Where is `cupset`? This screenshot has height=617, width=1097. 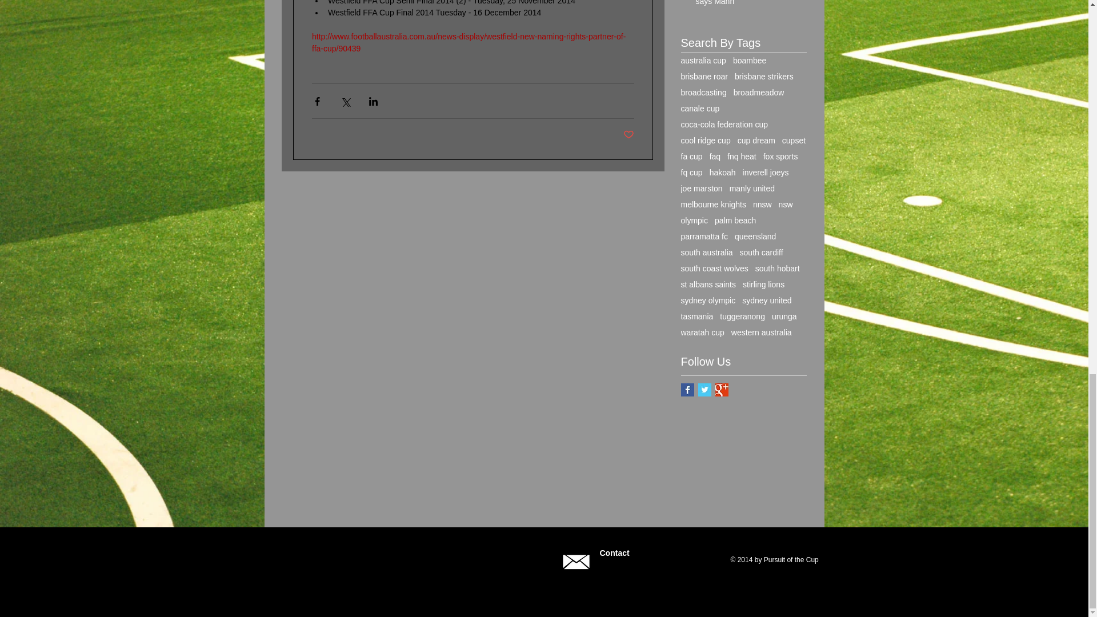
cupset is located at coordinates (793, 140).